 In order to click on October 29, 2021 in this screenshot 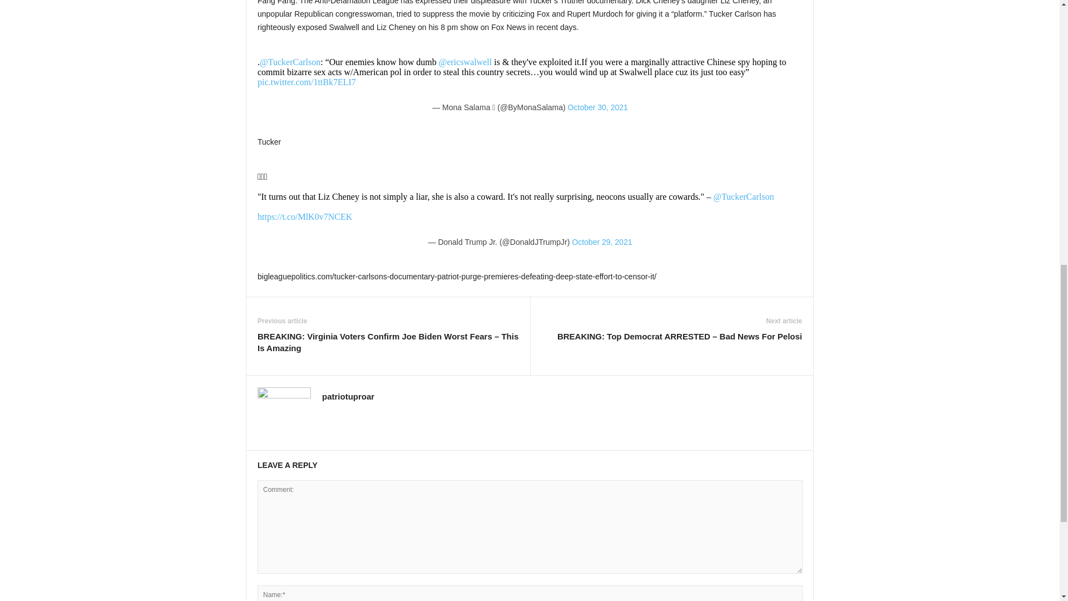, I will do `click(602, 242)`.